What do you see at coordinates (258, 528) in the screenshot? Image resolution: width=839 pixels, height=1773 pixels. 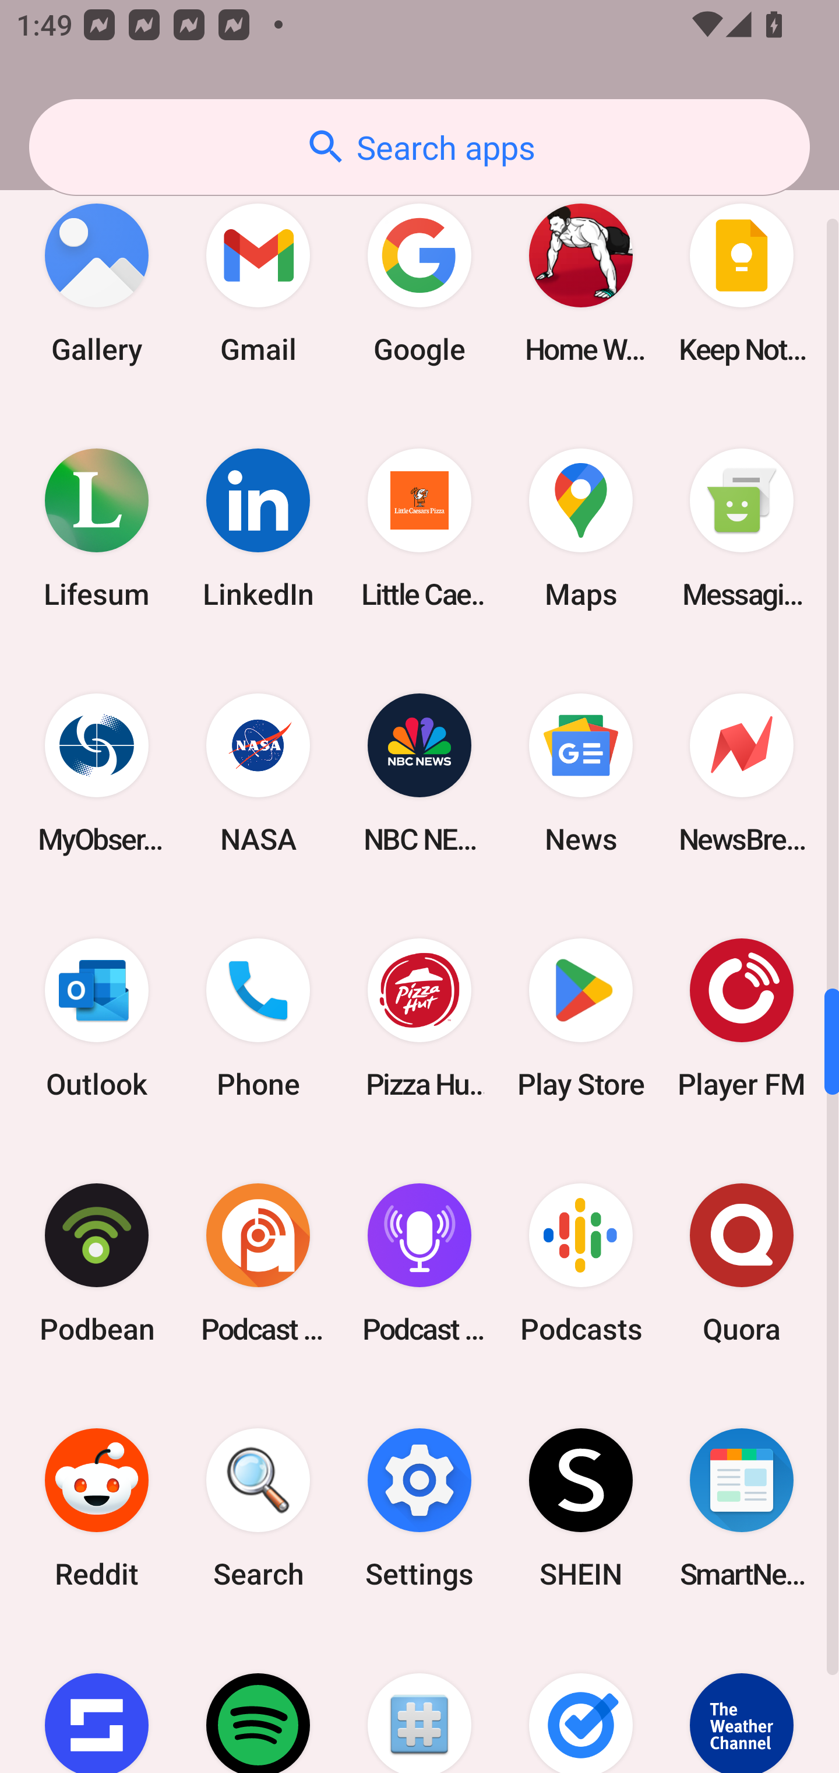 I see `LinkedIn` at bounding box center [258, 528].